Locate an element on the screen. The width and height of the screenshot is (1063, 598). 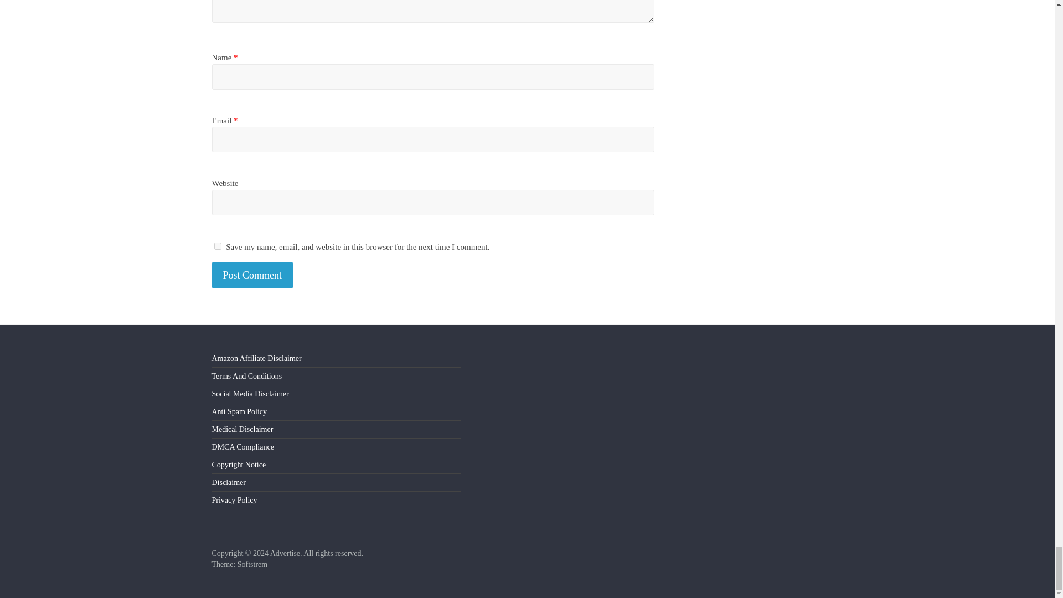
Post Comment is located at coordinates (252, 275).